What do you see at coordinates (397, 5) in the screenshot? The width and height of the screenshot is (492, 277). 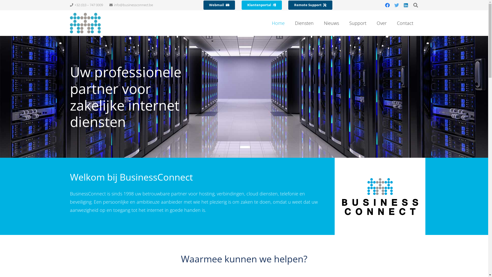 I see `Twitter` at bounding box center [397, 5].